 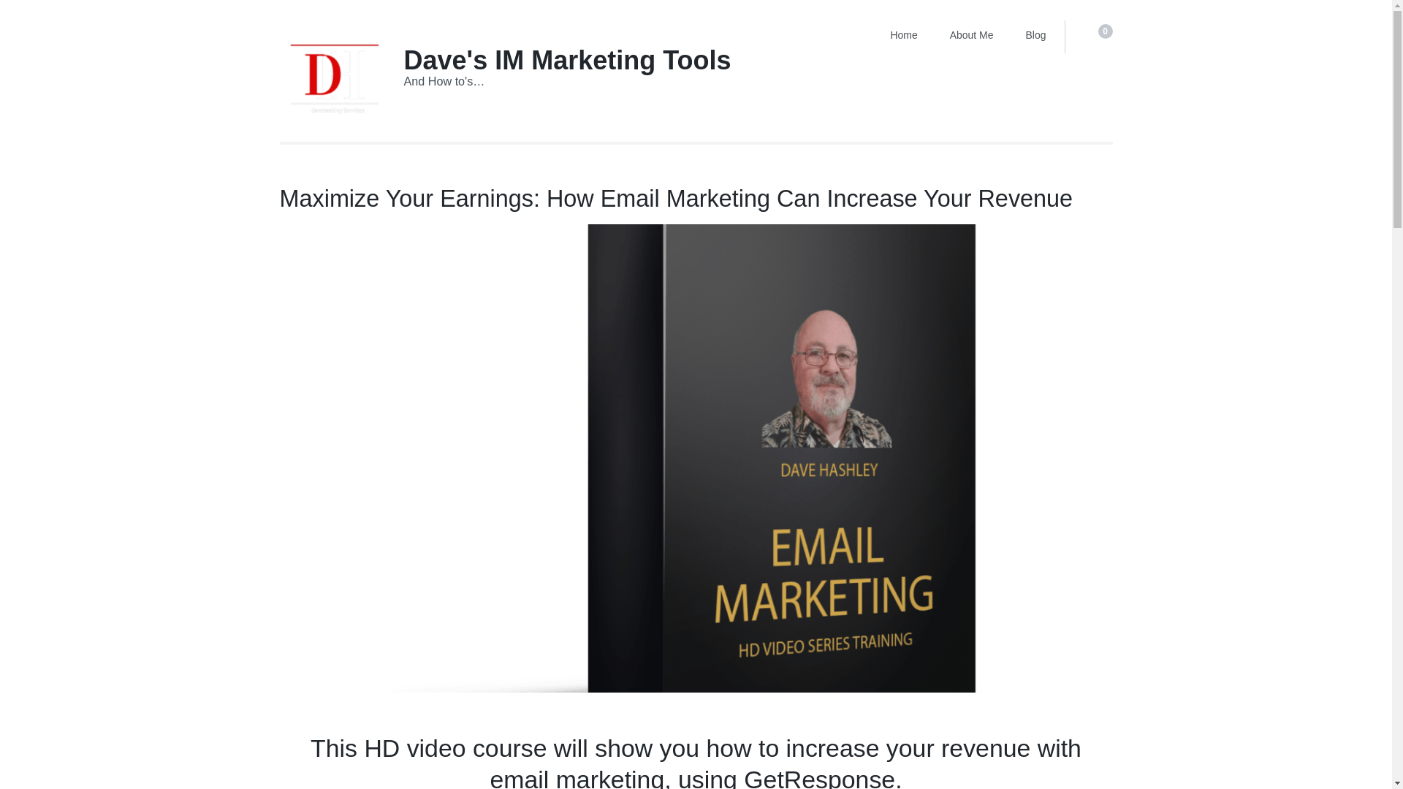 I want to click on Blog, so click(x=1036, y=35).